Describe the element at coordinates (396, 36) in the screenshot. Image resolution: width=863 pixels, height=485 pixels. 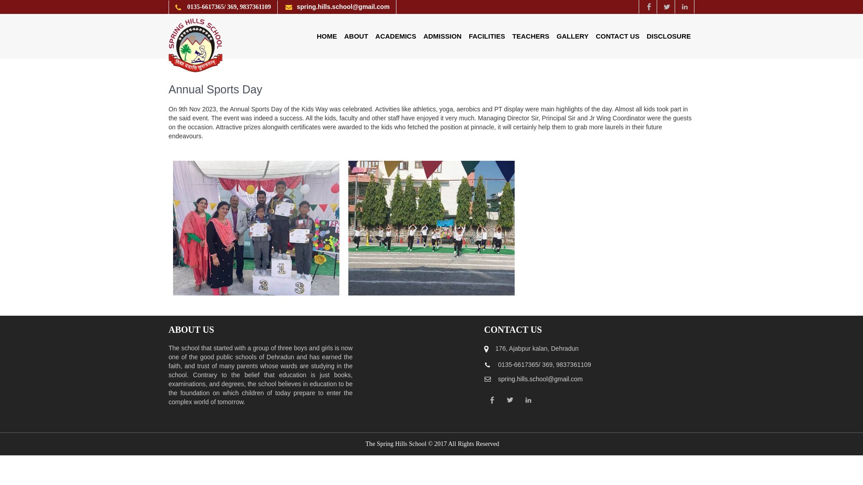
I see `ACADEMICS` at that location.